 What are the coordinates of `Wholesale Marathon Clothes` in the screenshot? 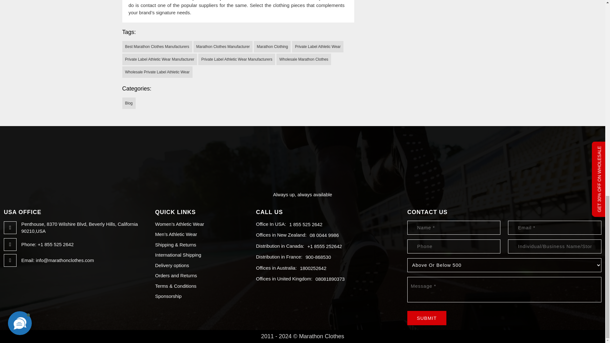 It's located at (304, 59).